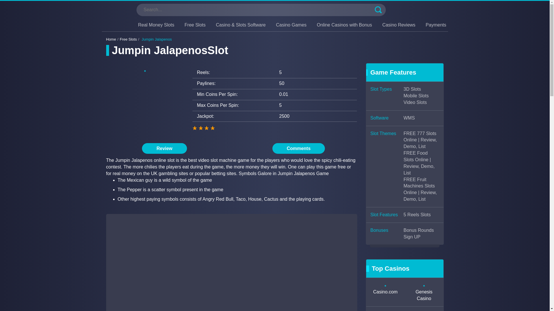 Image resolution: width=554 pixels, height=311 pixels. Describe the element at coordinates (195, 25) in the screenshot. I see `Free Slots` at that location.